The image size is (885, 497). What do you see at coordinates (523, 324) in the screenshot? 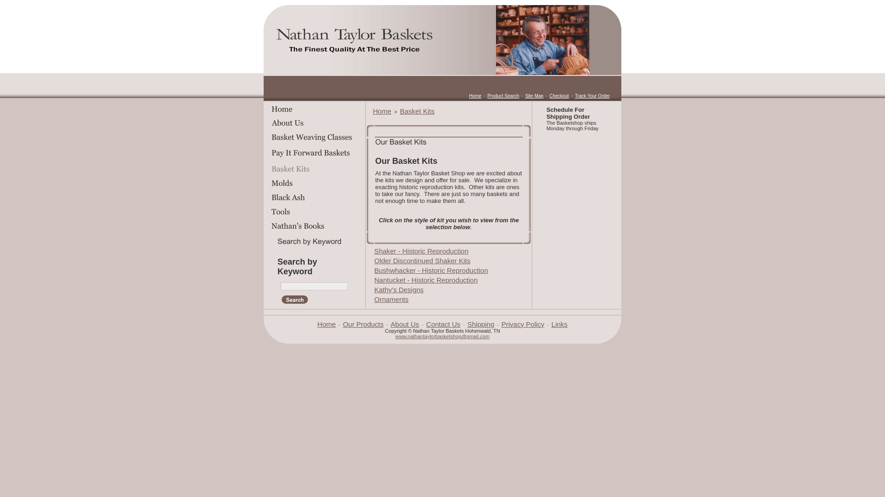
I see `Privacy Policy` at bounding box center [523, 324].